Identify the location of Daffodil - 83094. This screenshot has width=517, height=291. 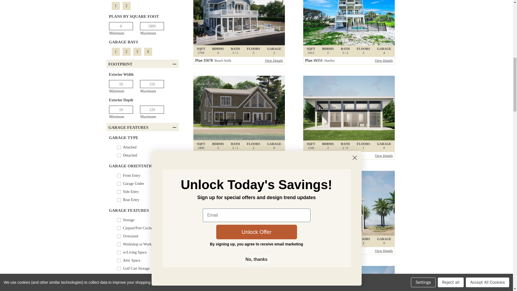
(239, 108).